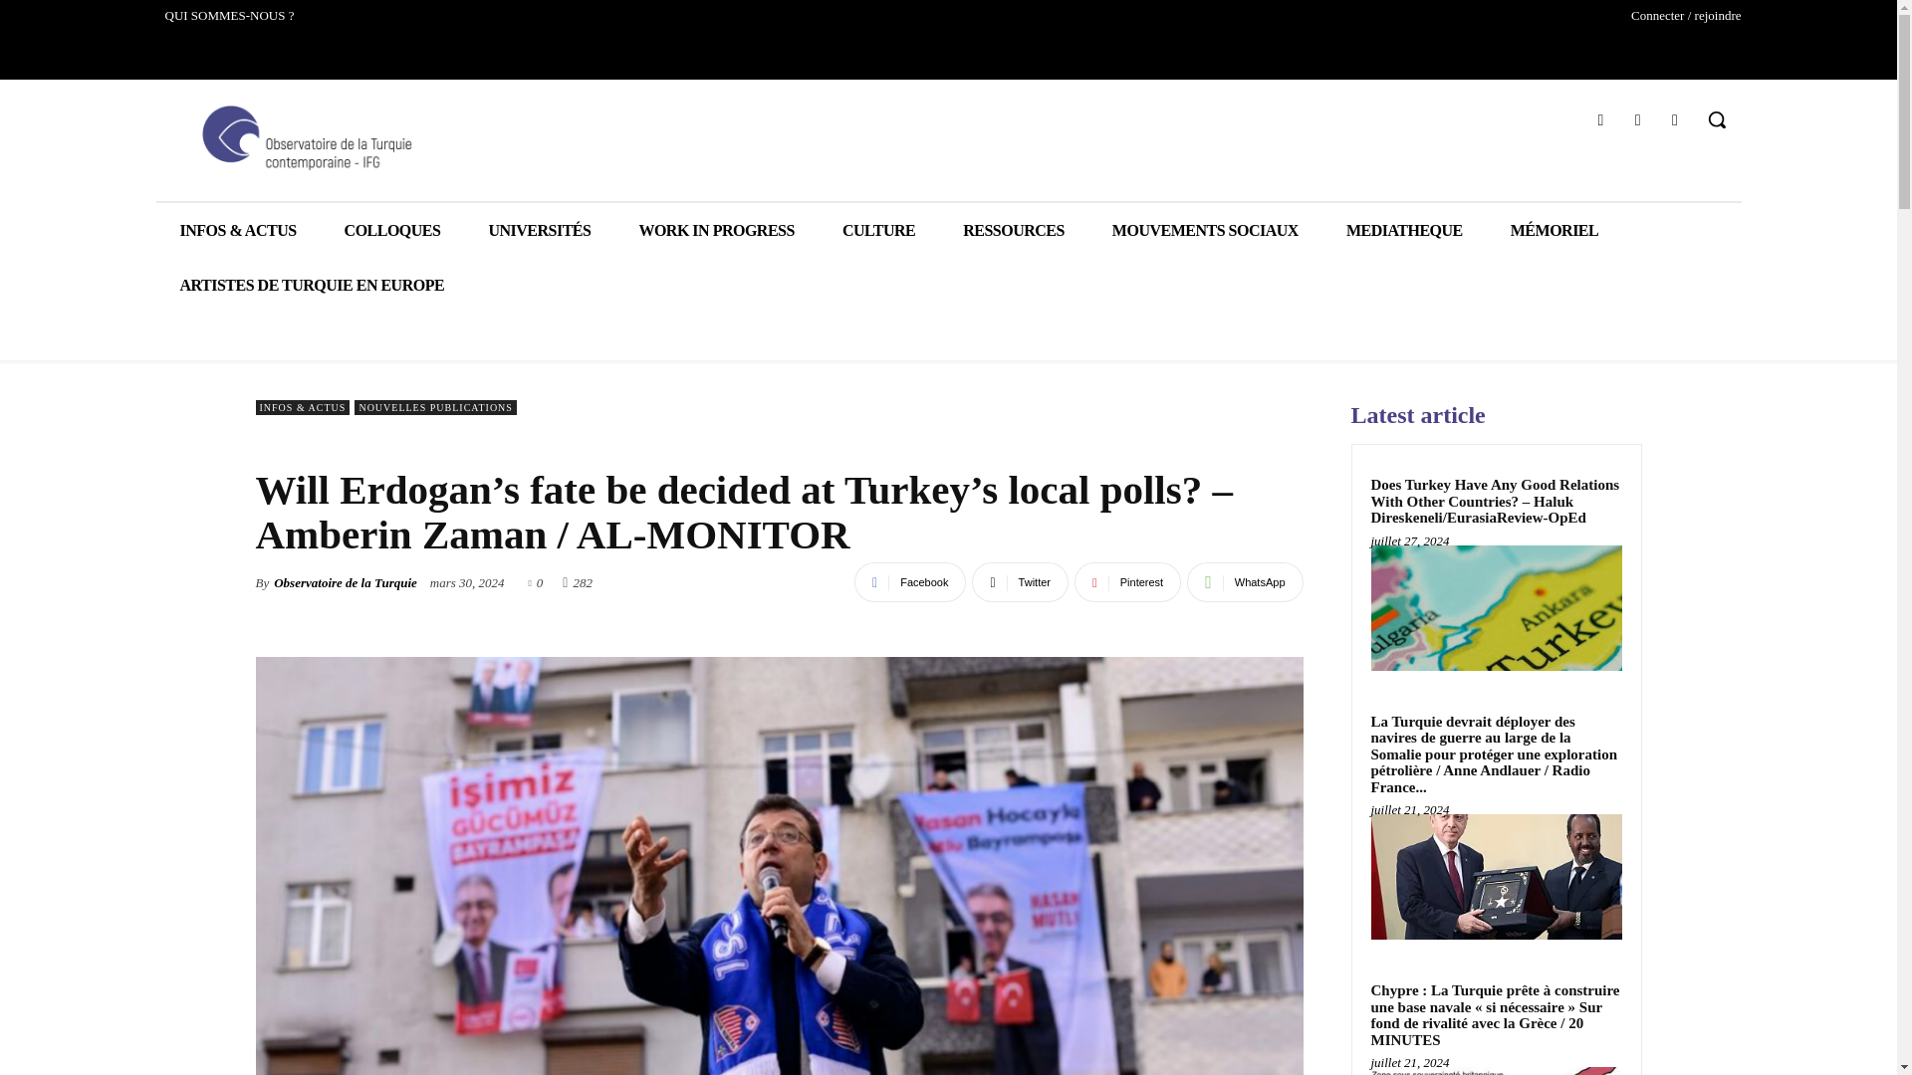 The image size is (1912, 1075). What do you see at coordinates (1127, 581) in the screenshot?
I see `Pinterest` at bounding box center [1127, 581].